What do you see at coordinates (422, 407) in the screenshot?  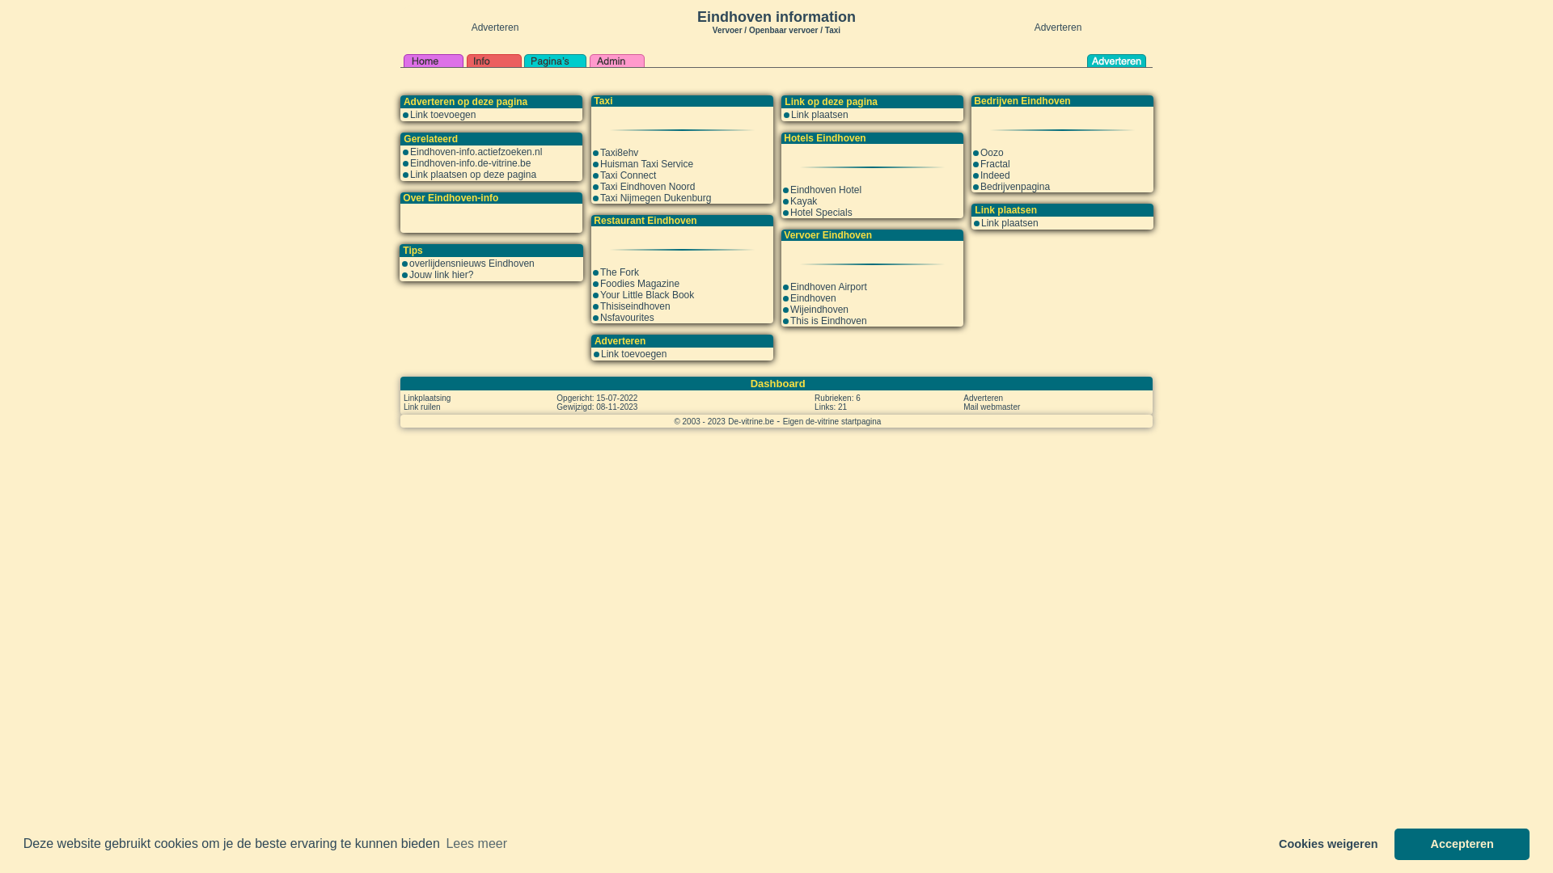 I see `Link ruilen` at bounding box center [422, 407].